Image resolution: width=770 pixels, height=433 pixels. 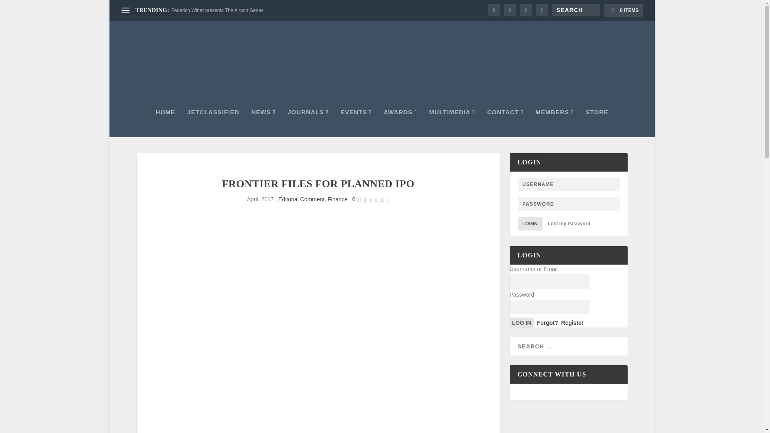 I want to click on JOURNALS, so click(x=308, y=123).